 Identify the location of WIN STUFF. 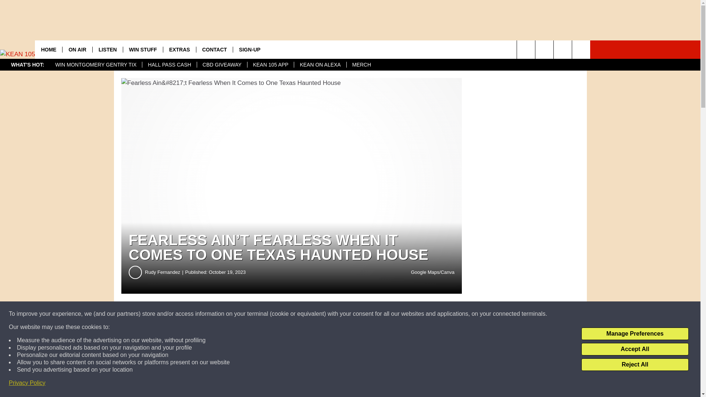
(143, 49).